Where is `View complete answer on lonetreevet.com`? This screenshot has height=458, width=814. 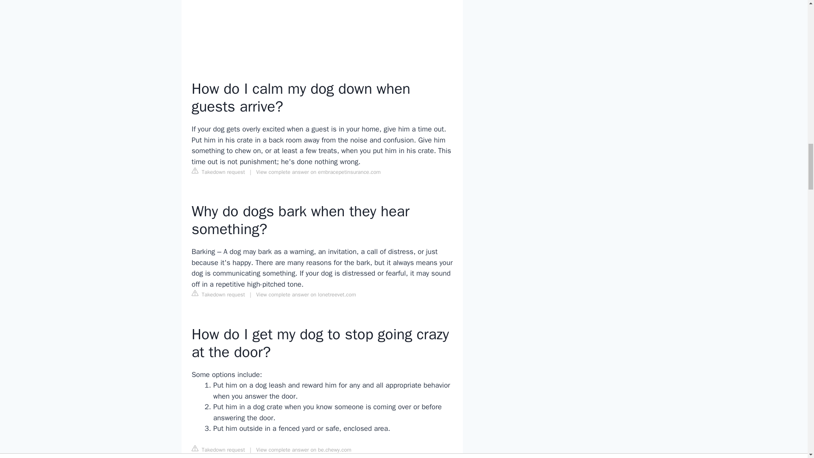 View complete answer on lonetreevet.com is located at coordinates (306, 294).